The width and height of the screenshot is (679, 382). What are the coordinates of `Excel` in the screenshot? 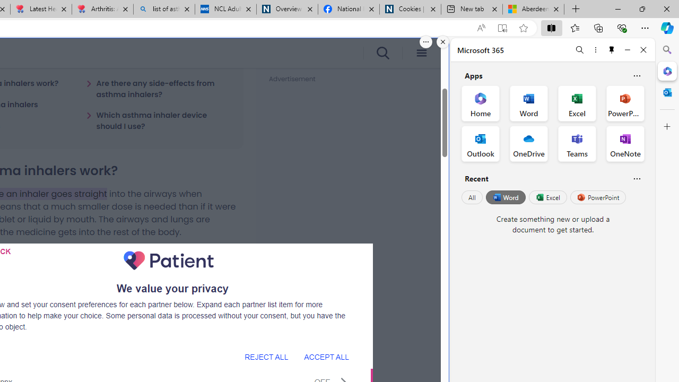 It's located at (547, 197).